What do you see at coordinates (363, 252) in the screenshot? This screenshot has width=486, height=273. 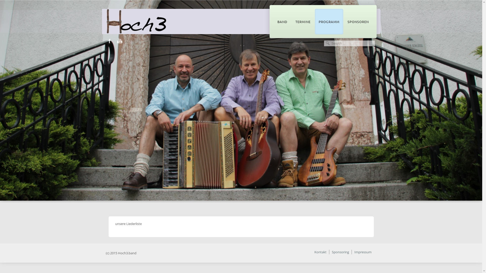 I see `Impressum` at bounding box center [363, 252].